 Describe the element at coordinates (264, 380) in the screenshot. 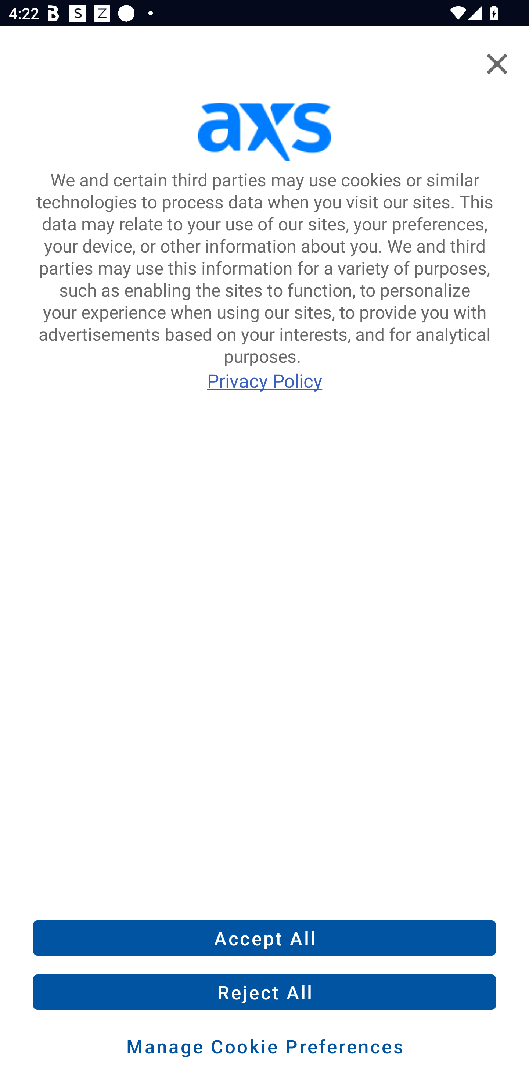

I see `Privacy Policy` at that location.